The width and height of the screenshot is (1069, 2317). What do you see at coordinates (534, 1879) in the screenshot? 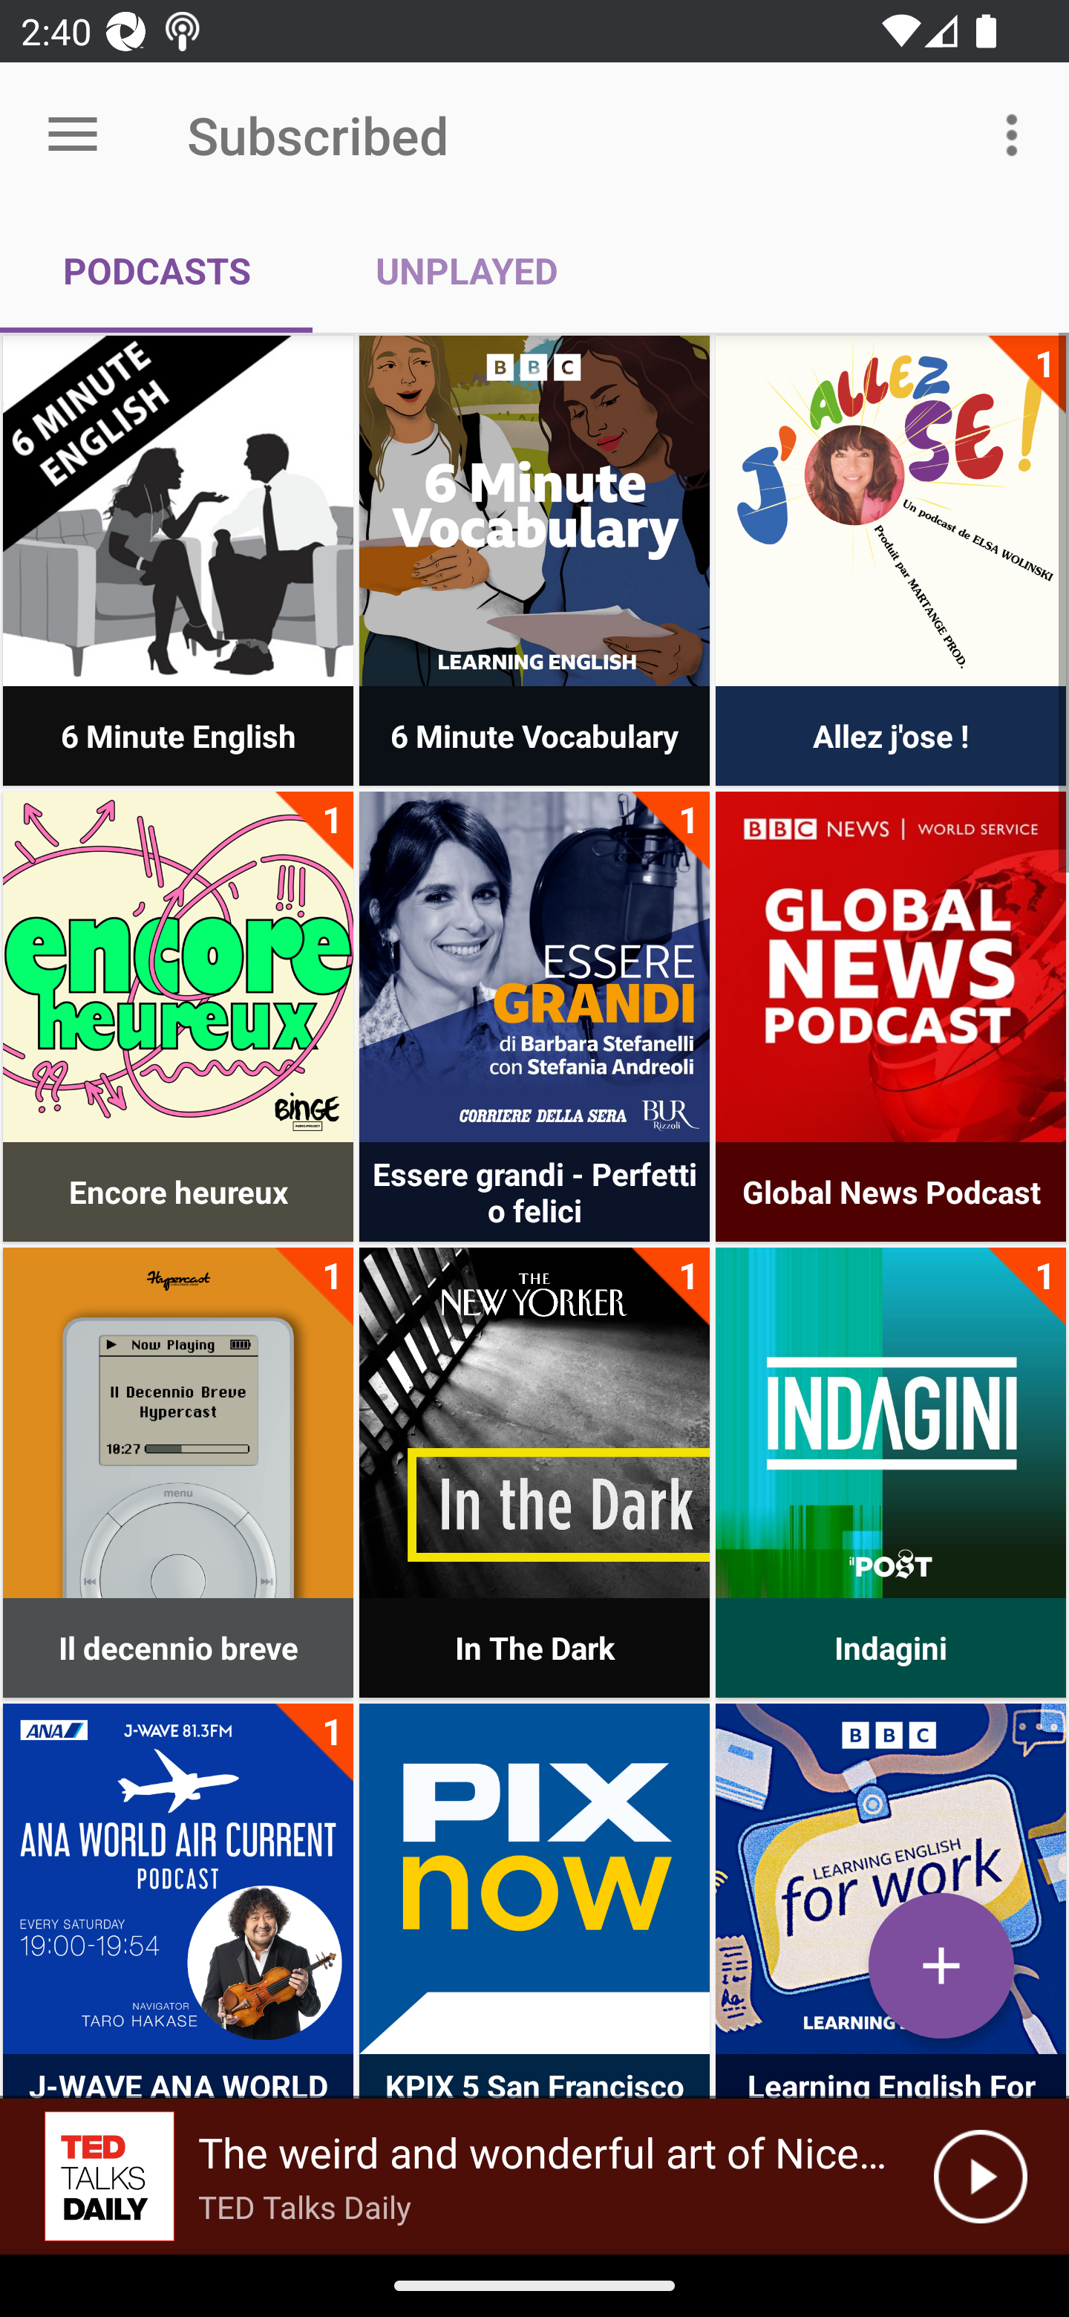
I see `KPIX 5 San Francisco Bay Area` at bounding box center [534, 1879].